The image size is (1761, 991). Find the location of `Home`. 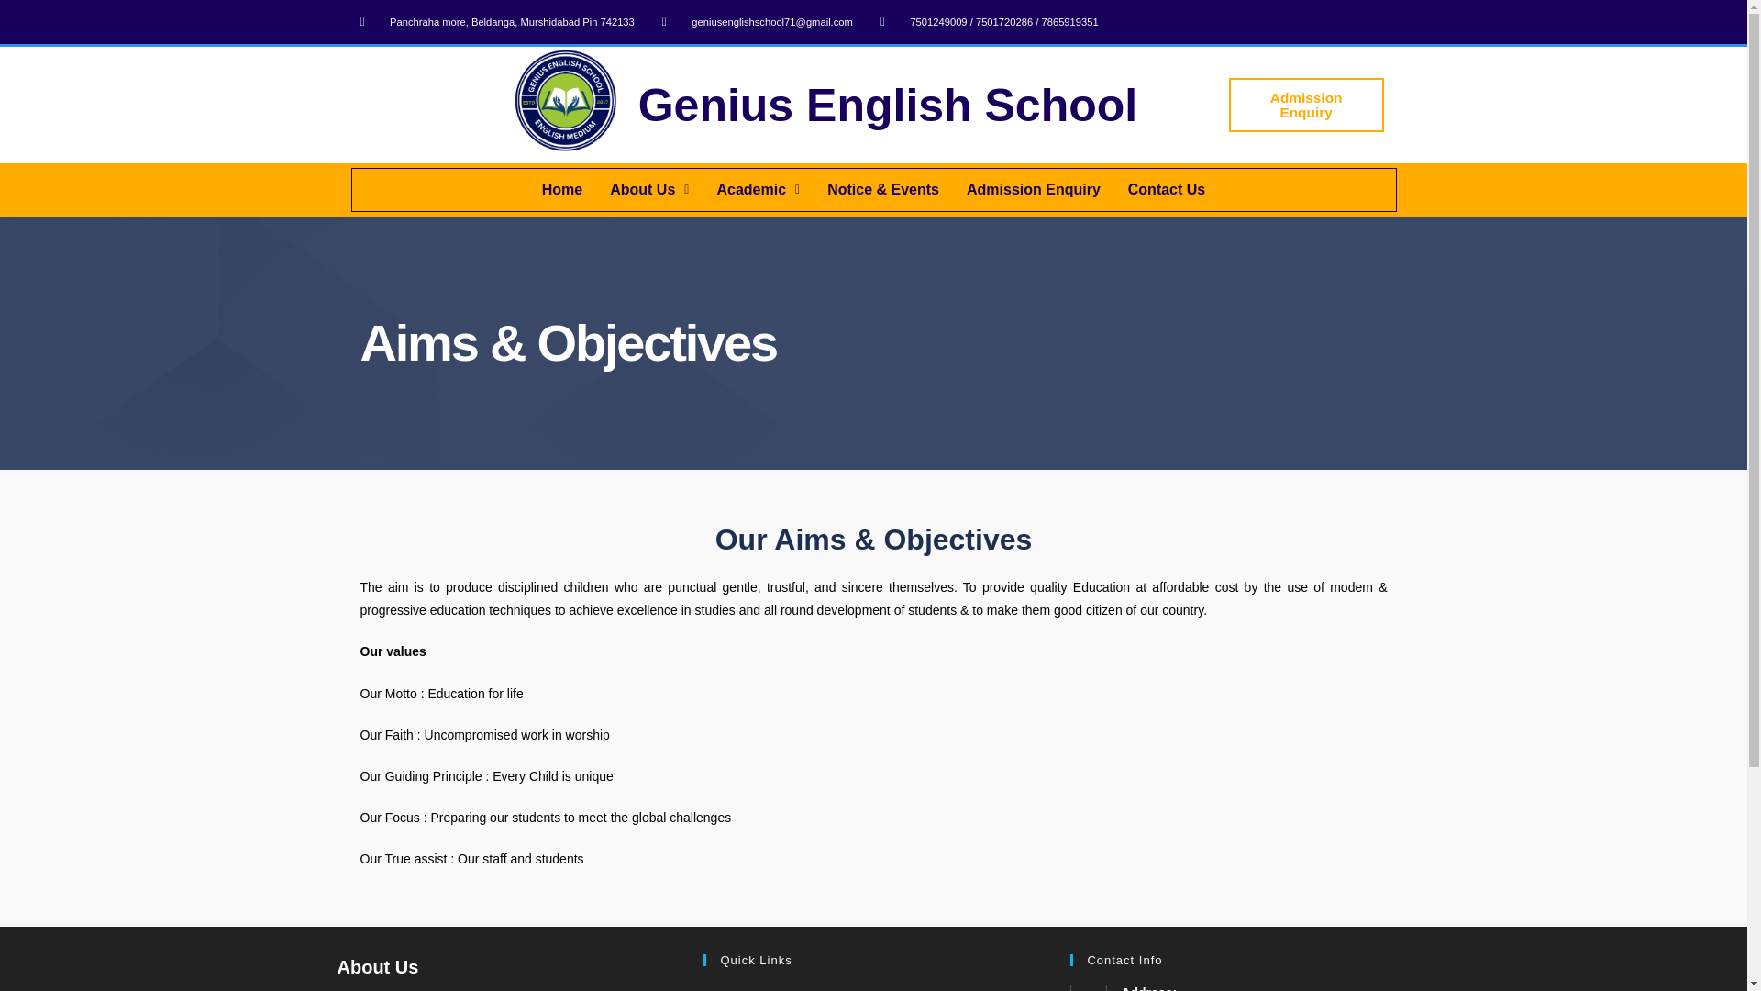

Home is located at coordinates (872, 987).